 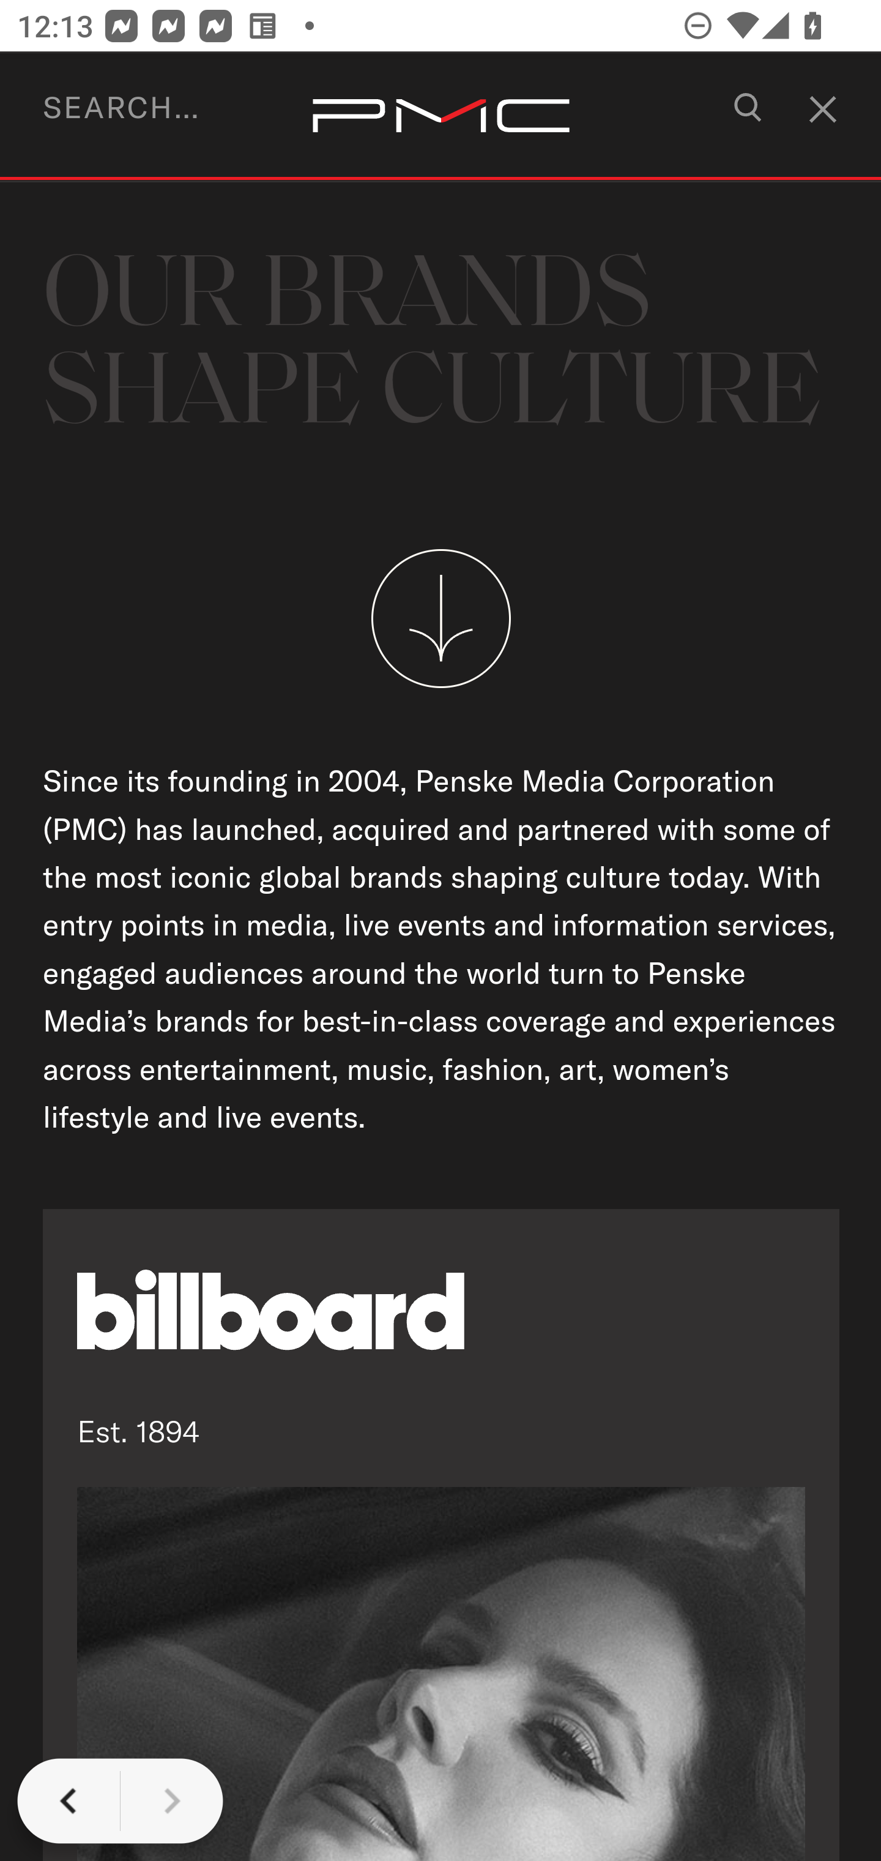 I want to click on #, so click(x=812, y=102).